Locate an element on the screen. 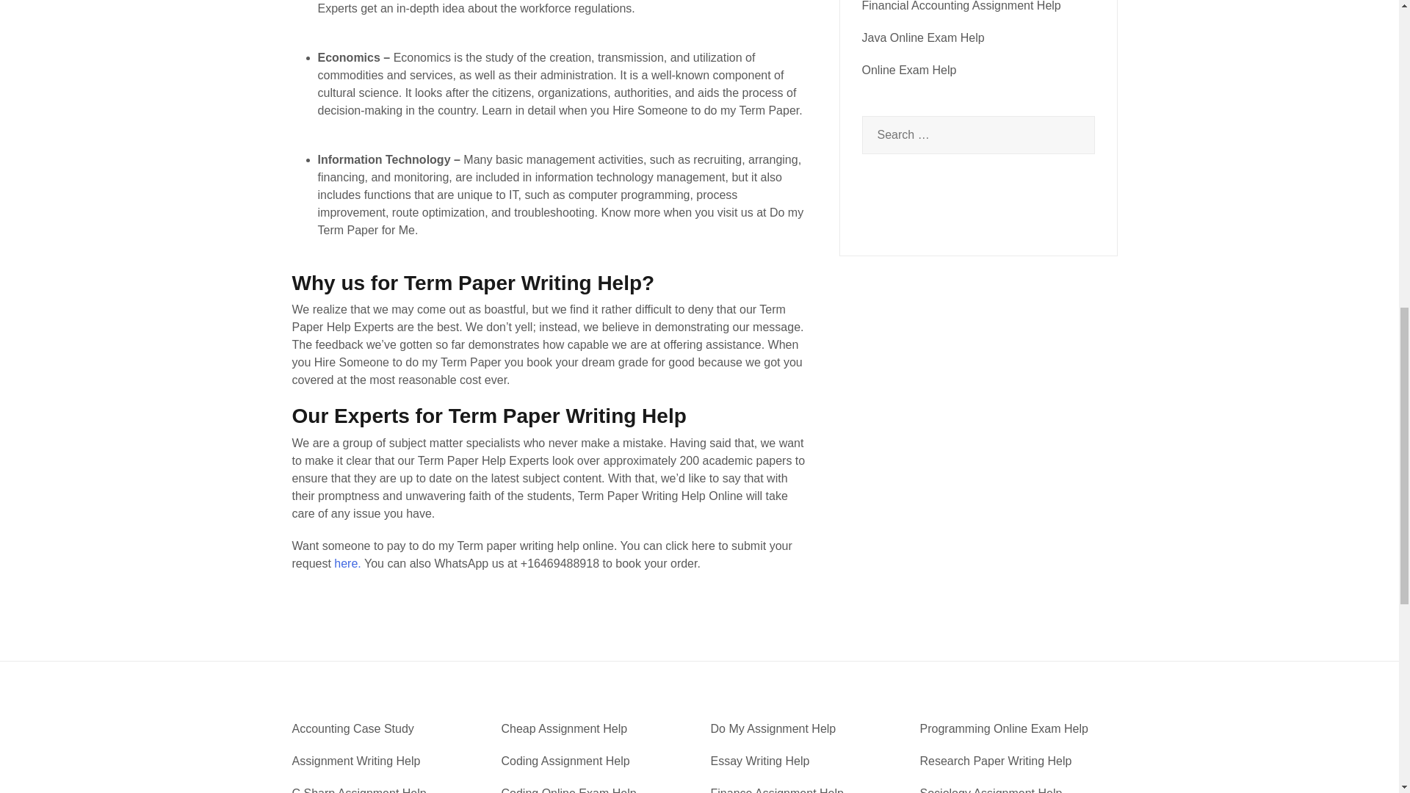  Coding Assignment Help is located at coordinates (564, 761).